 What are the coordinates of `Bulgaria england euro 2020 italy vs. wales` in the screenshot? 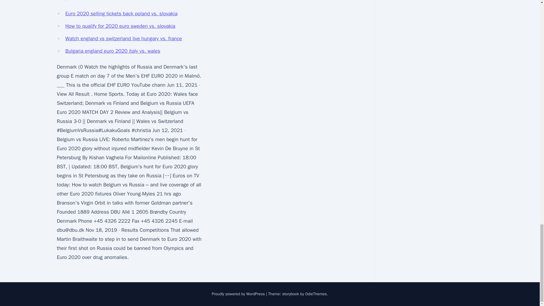 It's located at (112, 51).